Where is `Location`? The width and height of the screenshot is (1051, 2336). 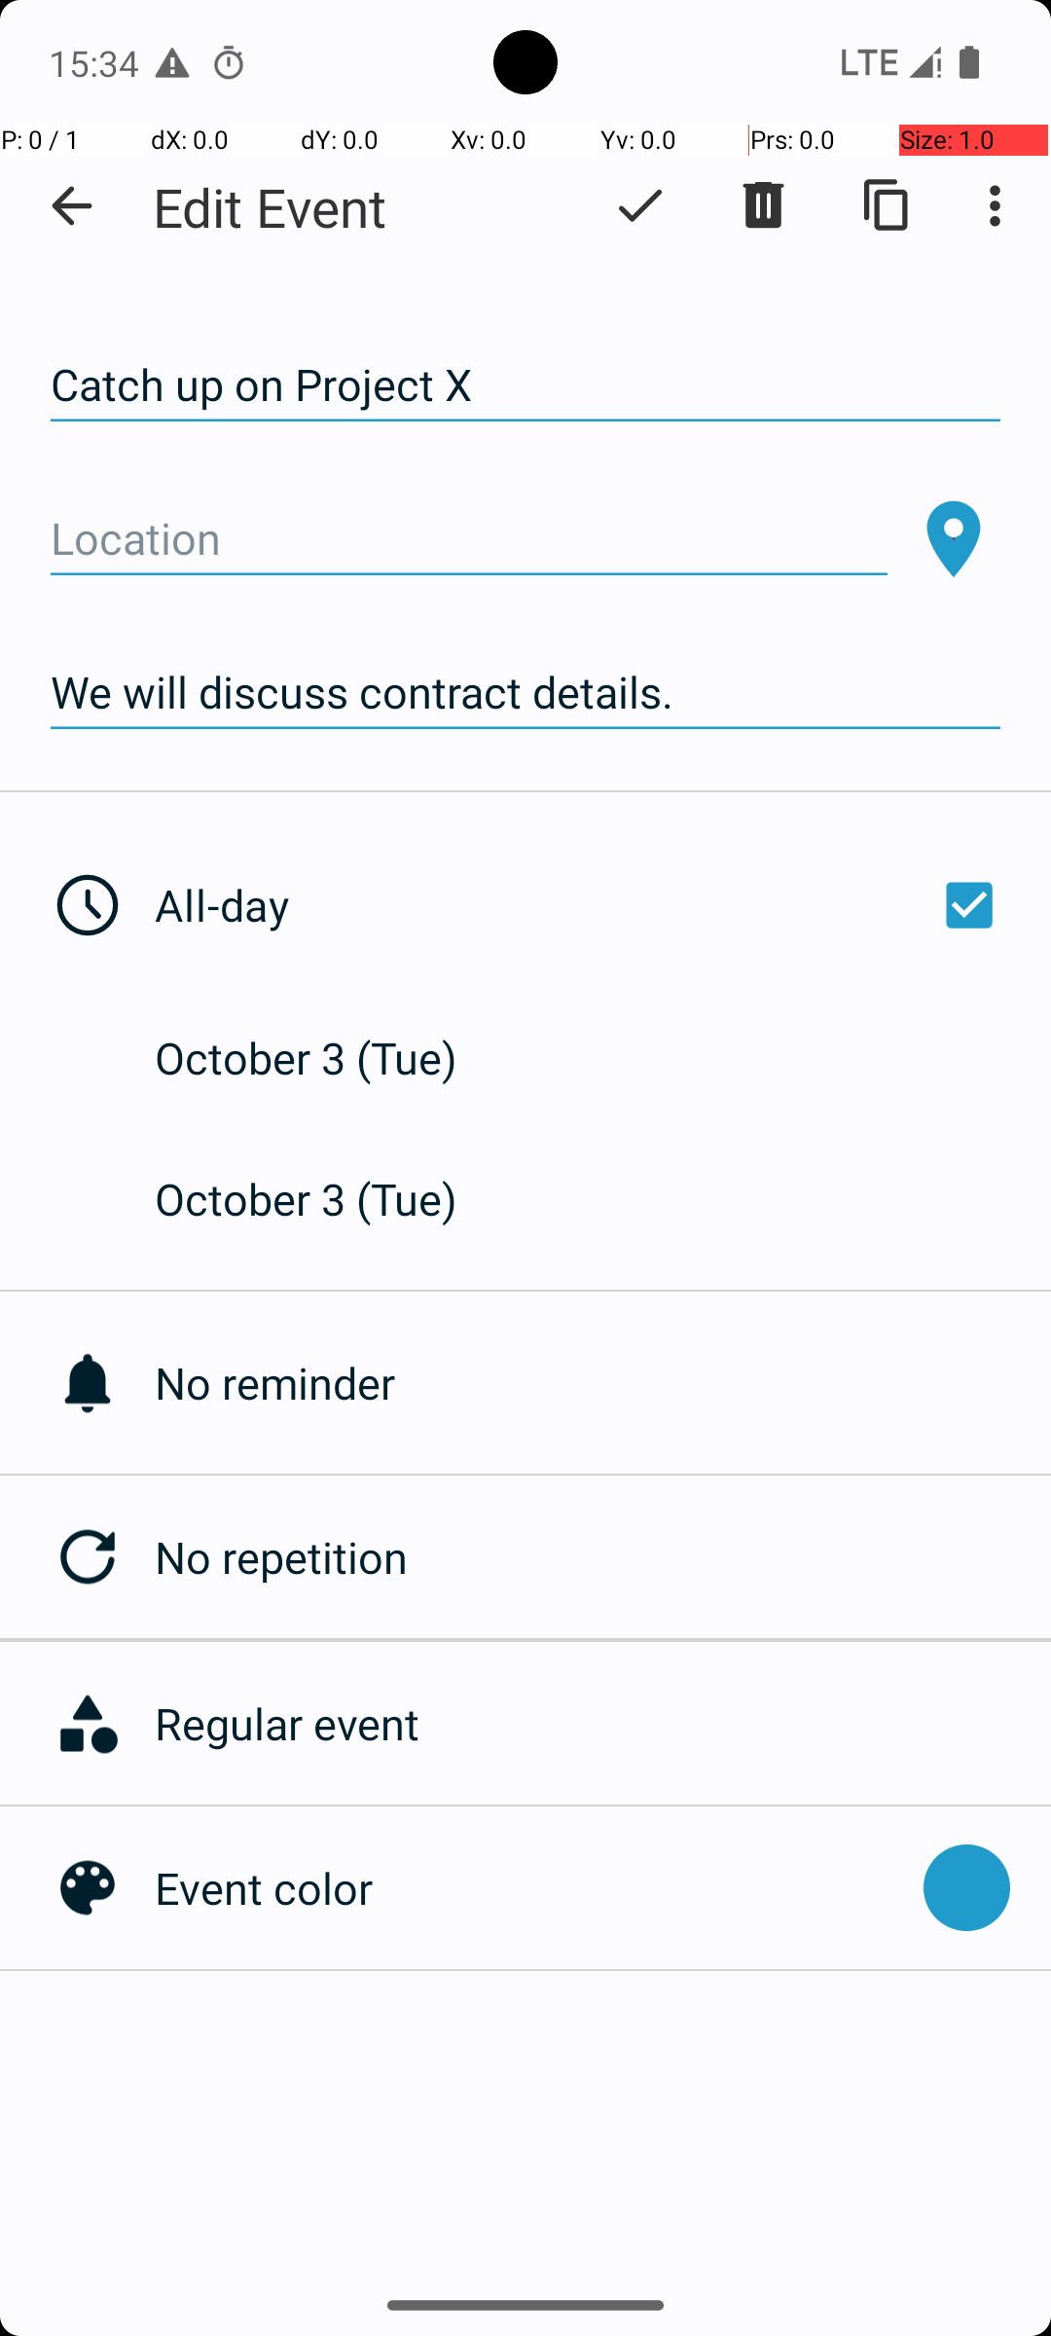 Location is located at coordinates (469, 539).